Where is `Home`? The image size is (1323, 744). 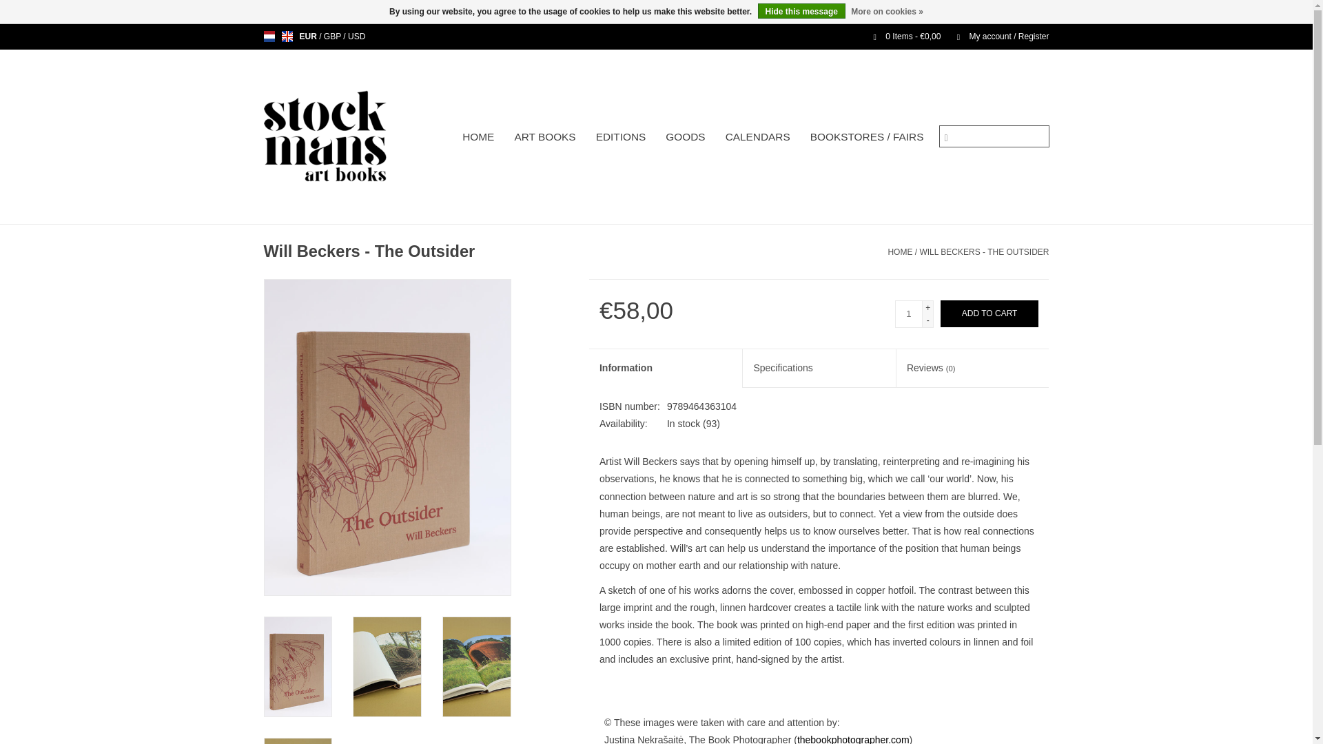
Home is located at coordinates (900, 251).